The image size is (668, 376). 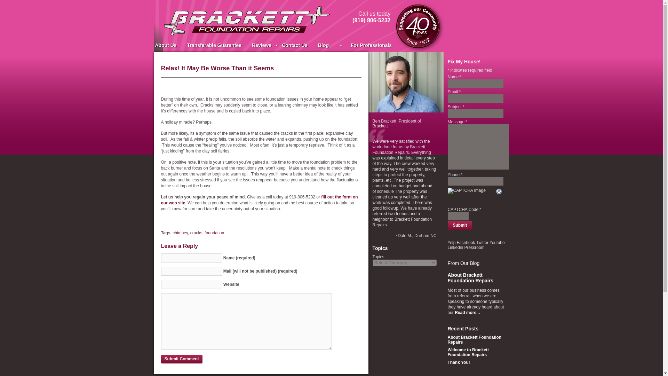 I want to click on   For Professionals, so click(x=365, y=45).